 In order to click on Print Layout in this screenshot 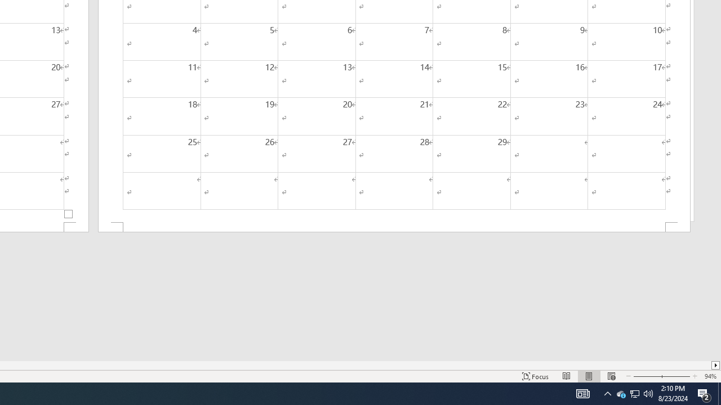, I will do `click(589, 376)`.